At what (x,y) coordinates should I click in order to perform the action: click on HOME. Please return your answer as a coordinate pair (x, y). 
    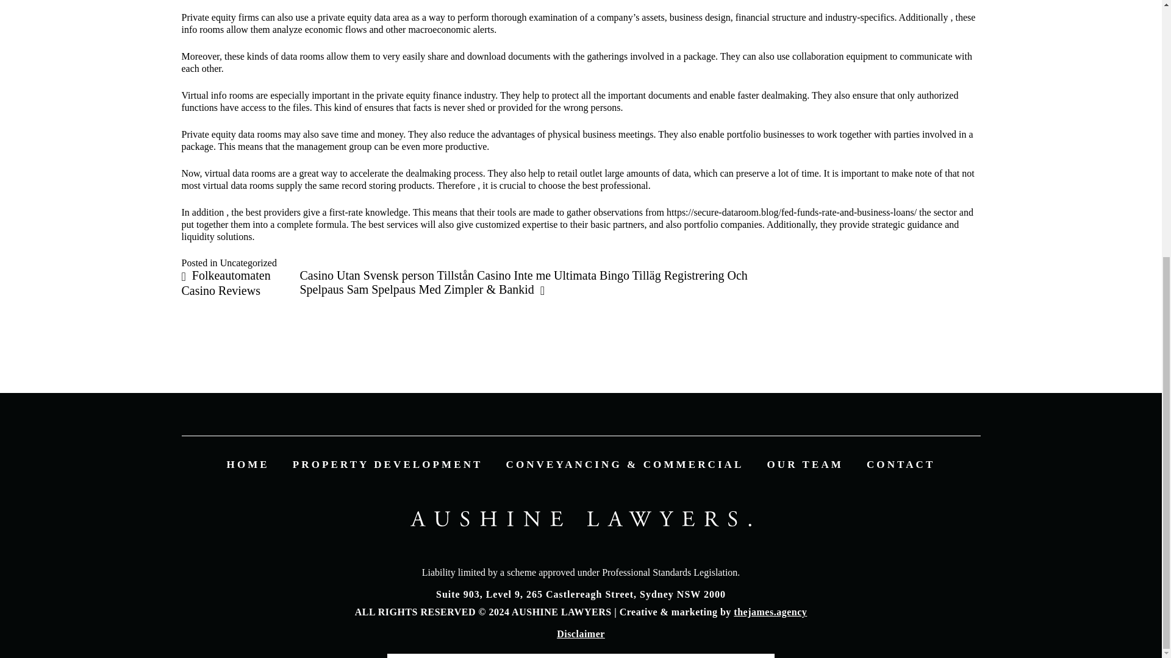
    Looking at the image, I should click on (248, 464).